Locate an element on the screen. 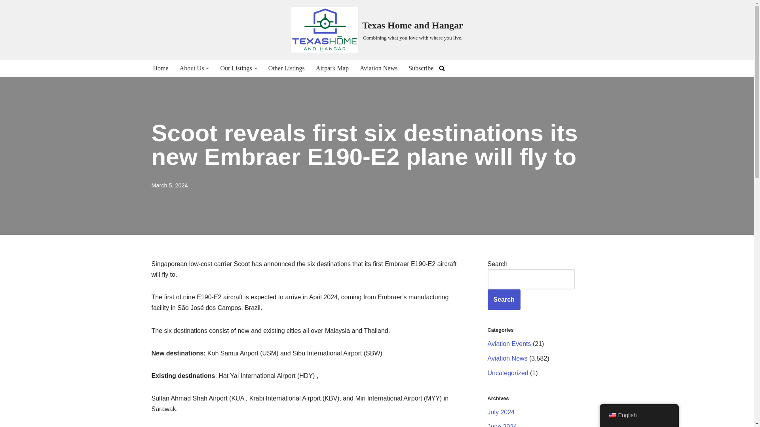 This screenshot has height=427, width=760. Aviation News is located at coordinates (378, 68).